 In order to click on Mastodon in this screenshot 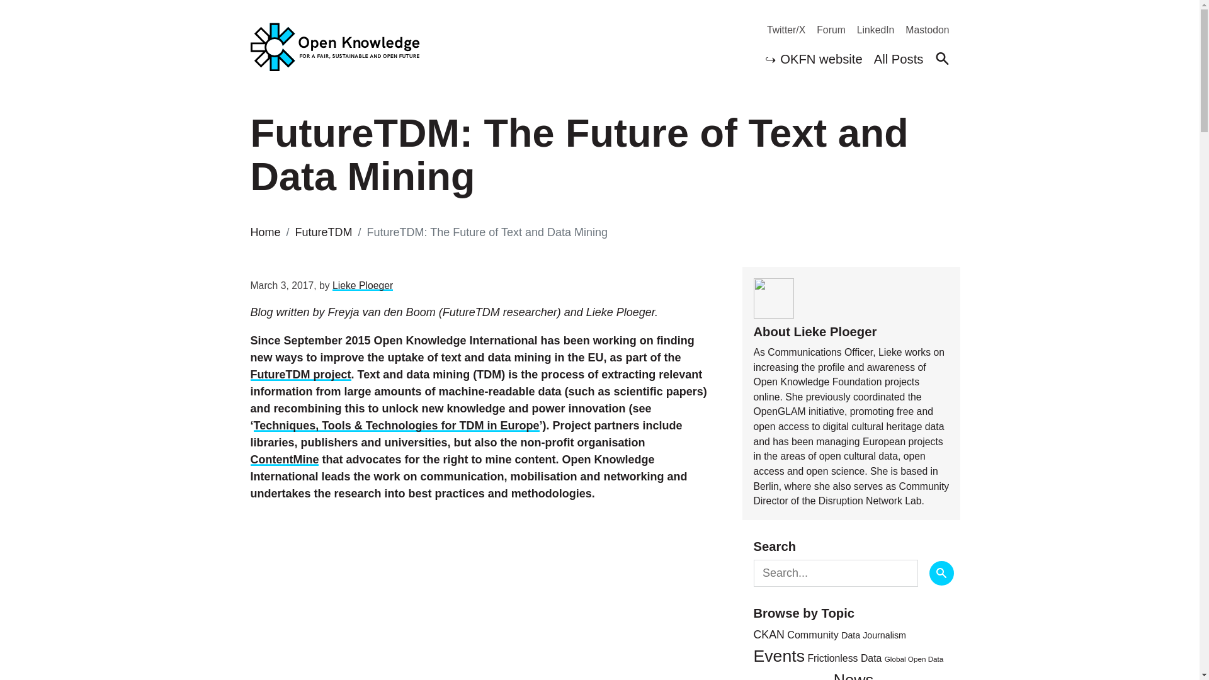, I will do `click(922, 30)`.